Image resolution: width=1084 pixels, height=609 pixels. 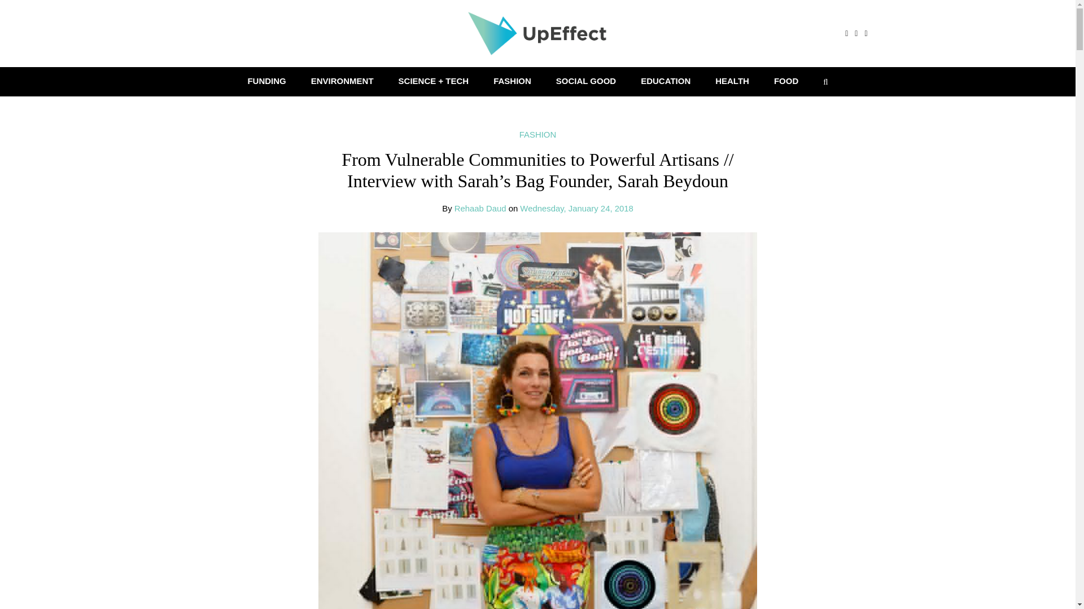 What do you see at coordinates (342, 81) in the screenshot?
I see `ENVIRONMENT` at bounding box center [342, 81].